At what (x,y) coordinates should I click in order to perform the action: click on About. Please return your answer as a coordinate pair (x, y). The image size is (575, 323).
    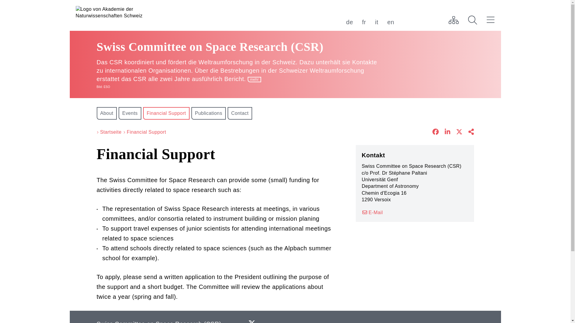
    Looking at the image, I should click on (107, 113).